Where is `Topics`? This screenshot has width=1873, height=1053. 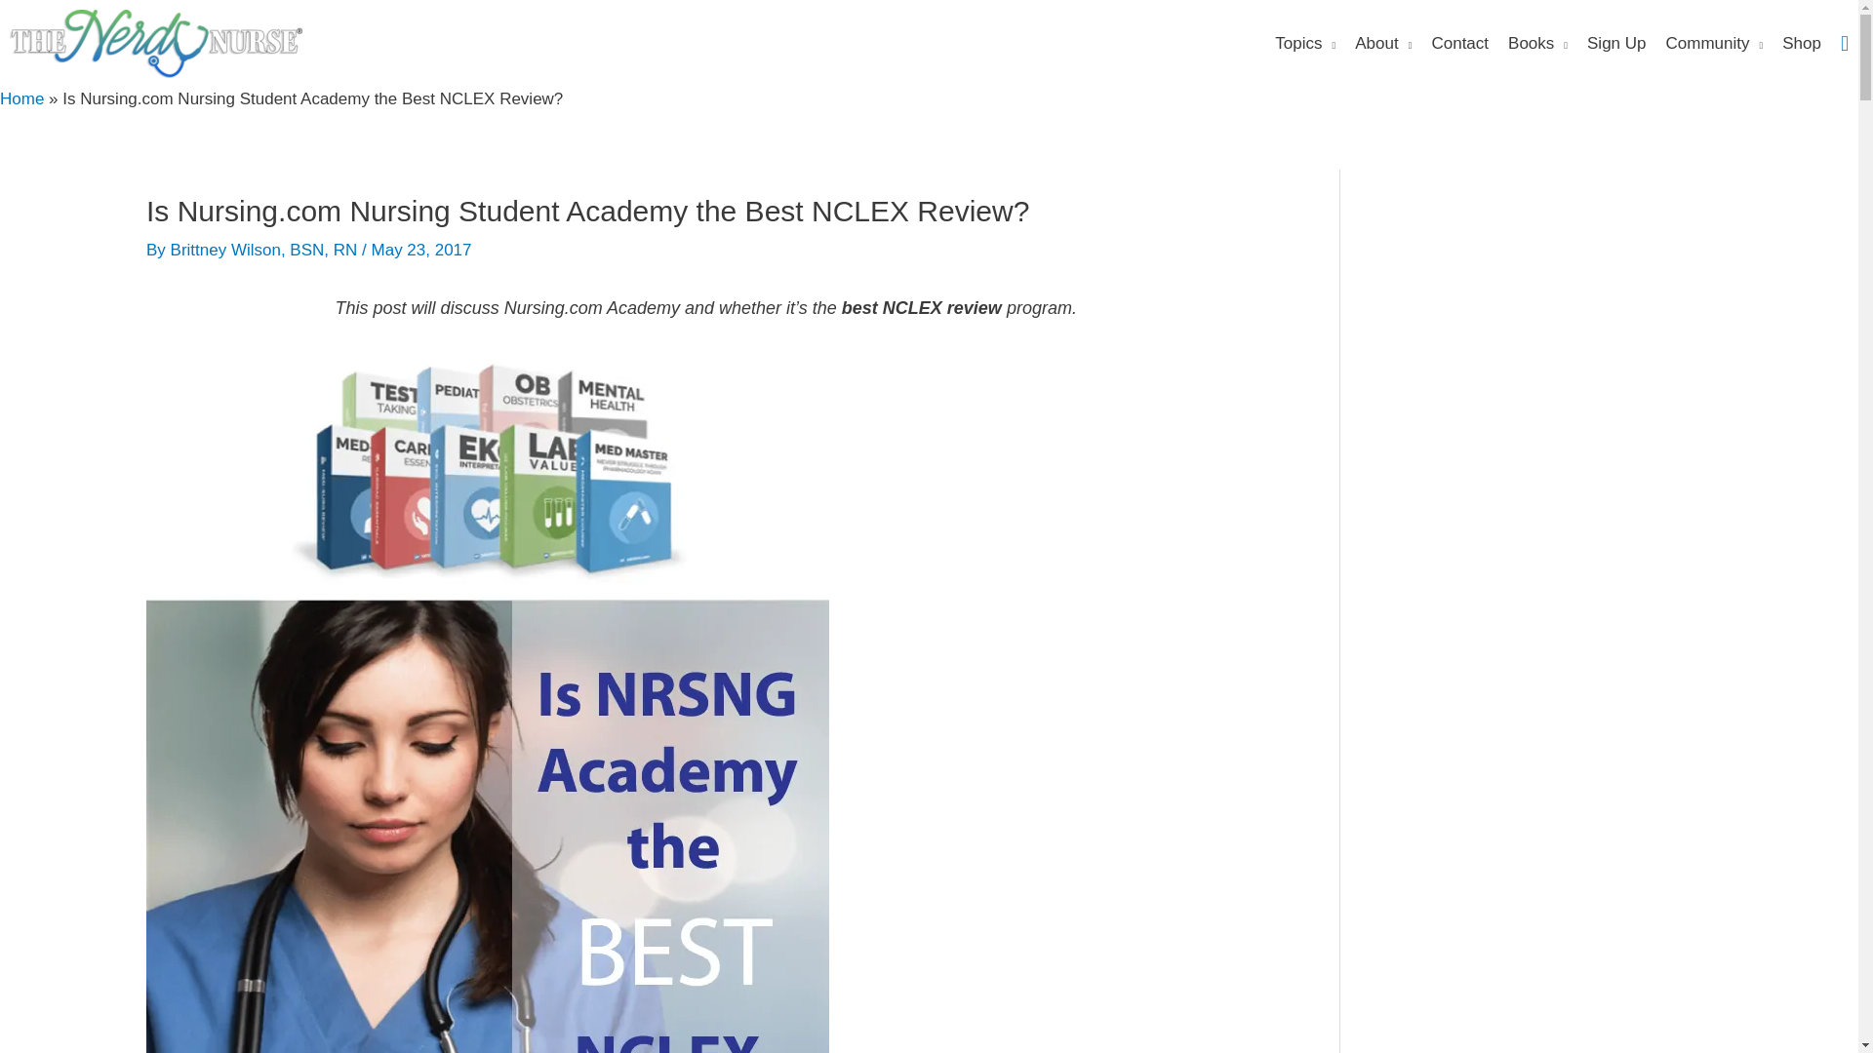 Topics is located at coordinates (1305, 43).